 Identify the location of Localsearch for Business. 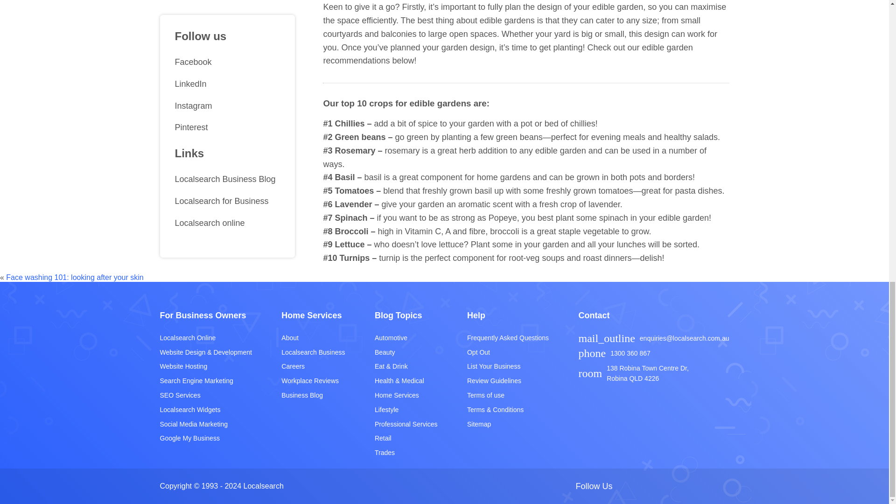
(227, 5).